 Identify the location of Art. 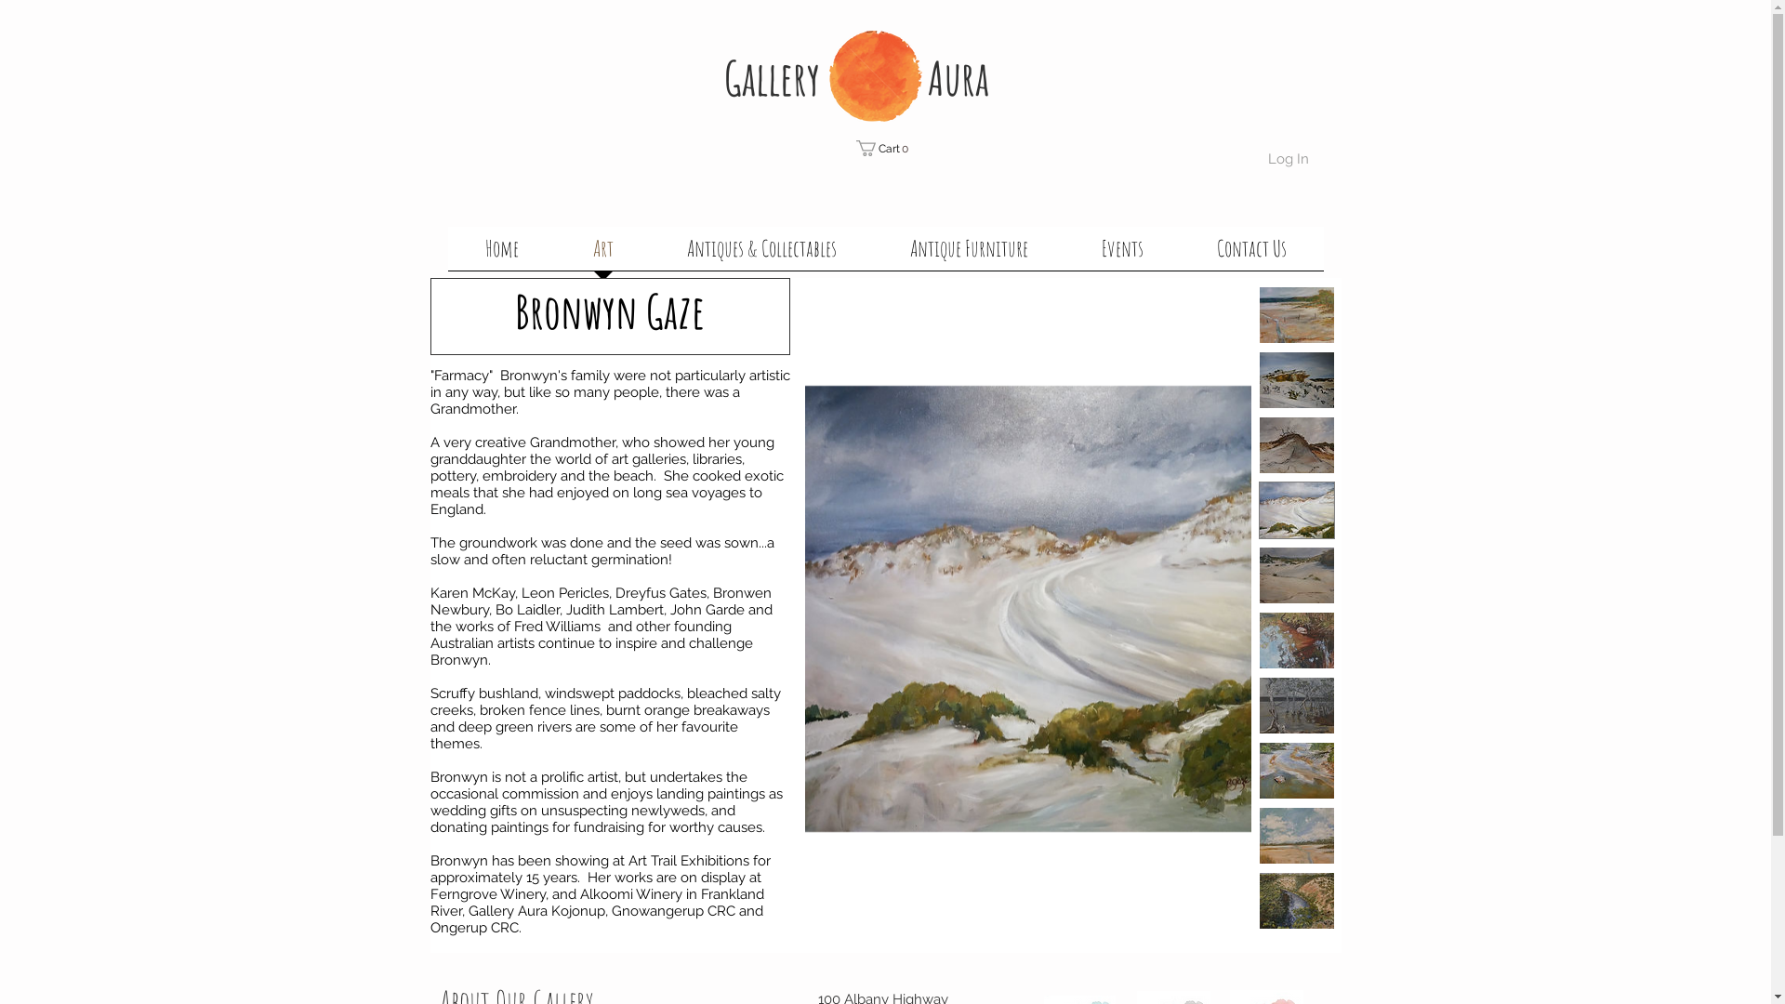
(603, 255).